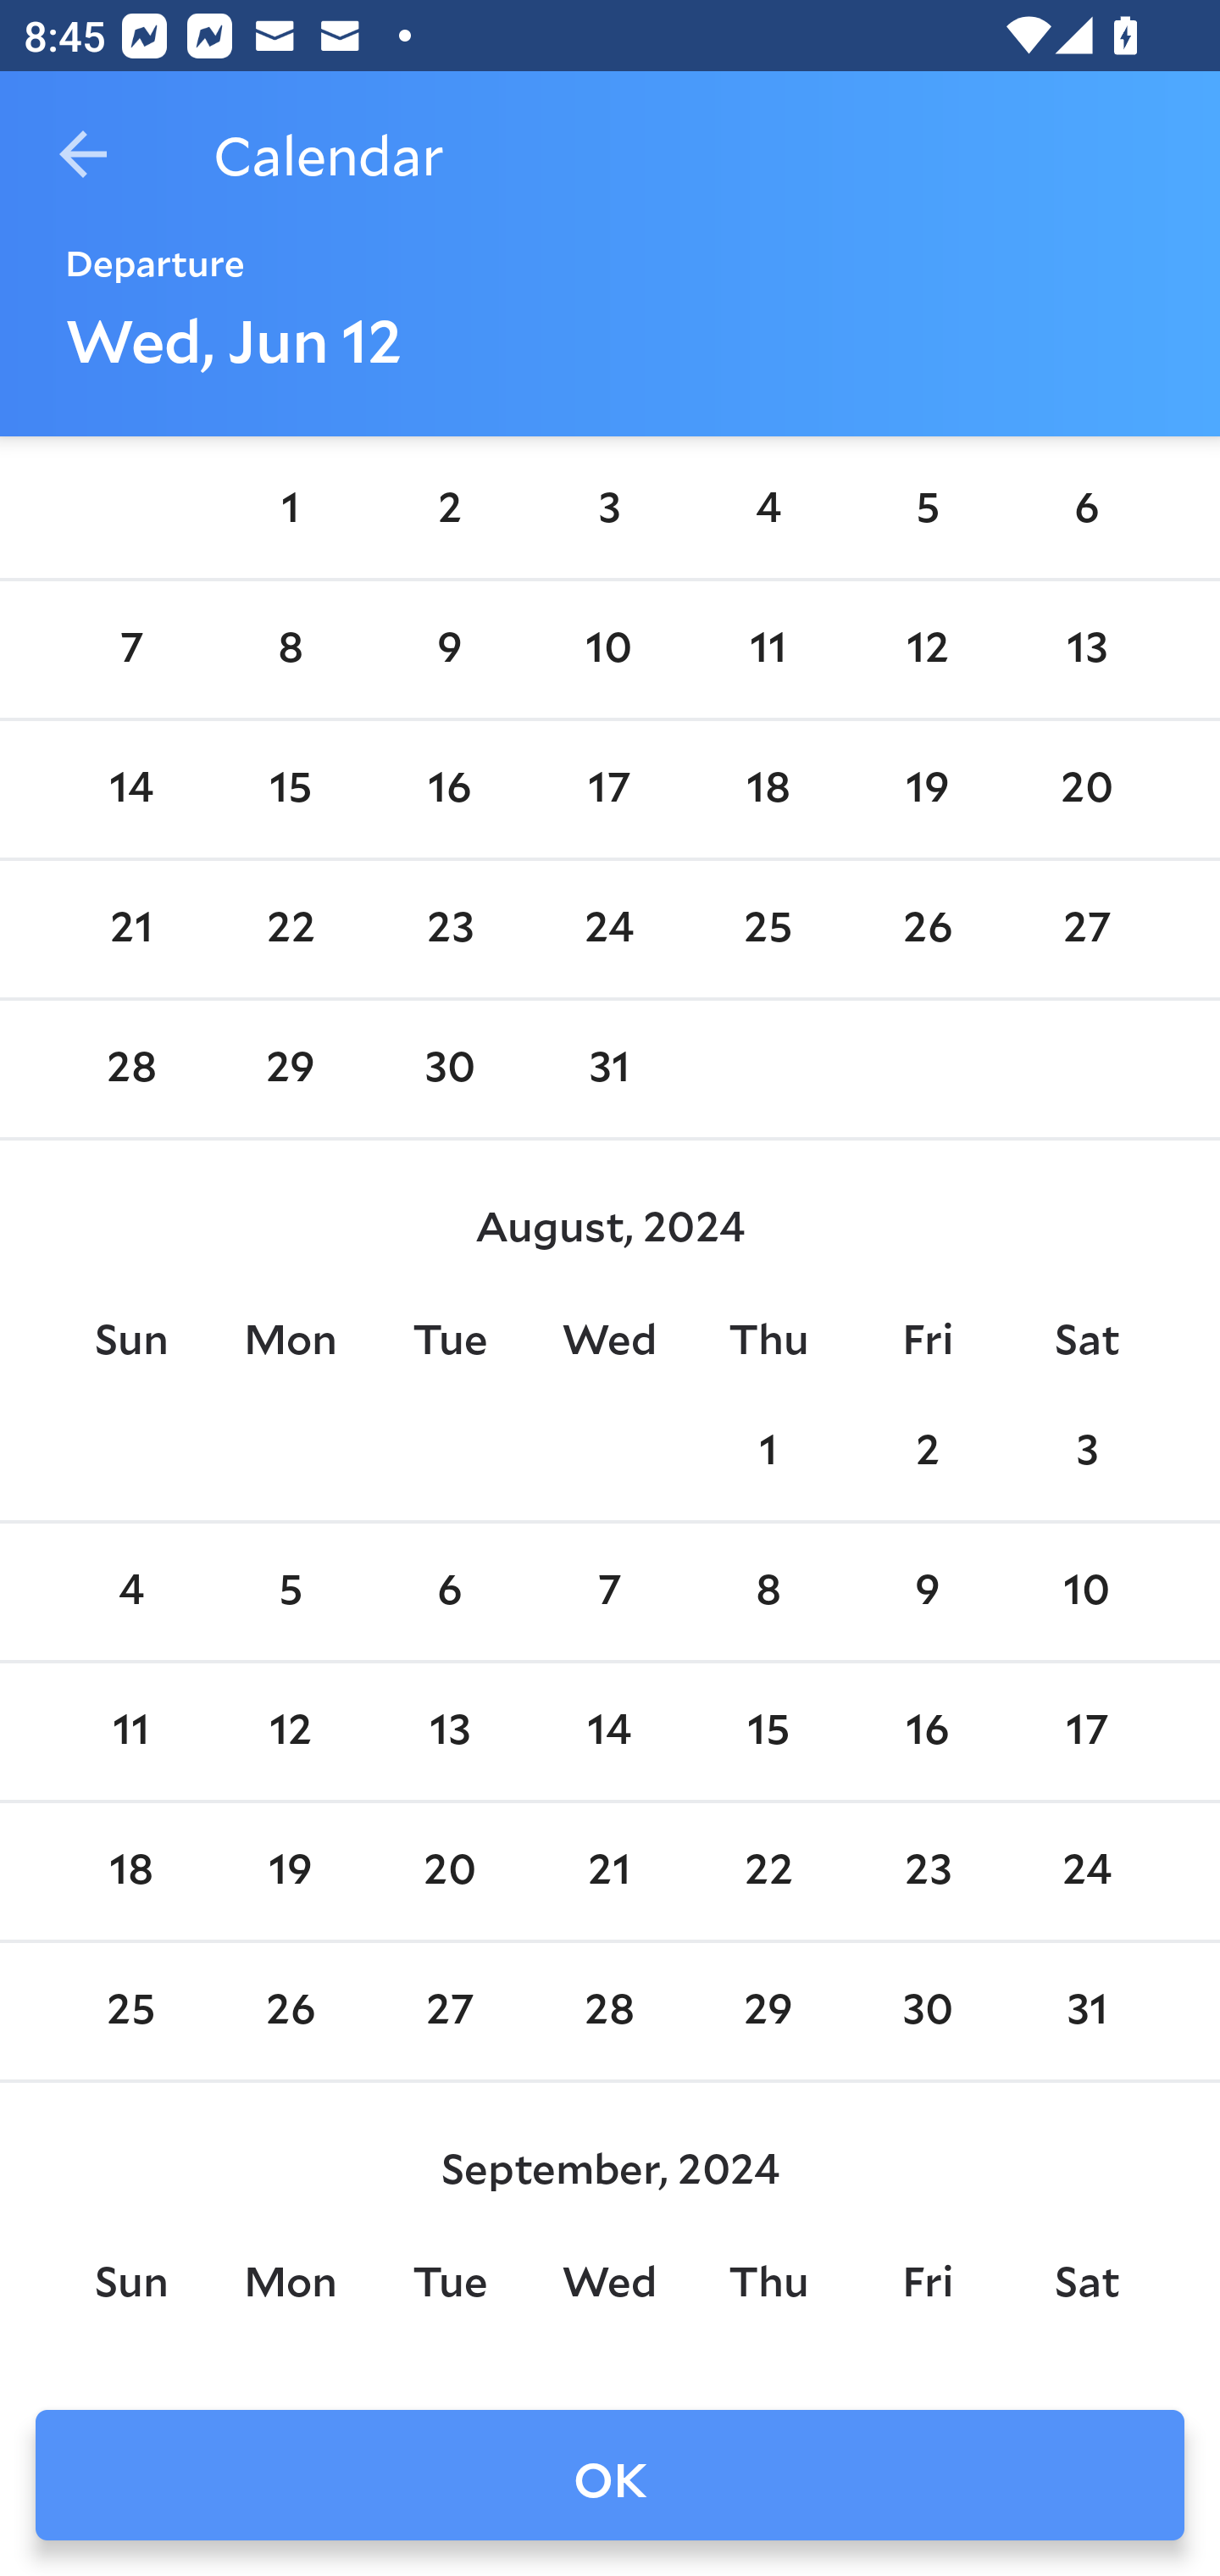 This screenshot has height=2576, width=1220. I want to click on 18, so click(130, 1873).